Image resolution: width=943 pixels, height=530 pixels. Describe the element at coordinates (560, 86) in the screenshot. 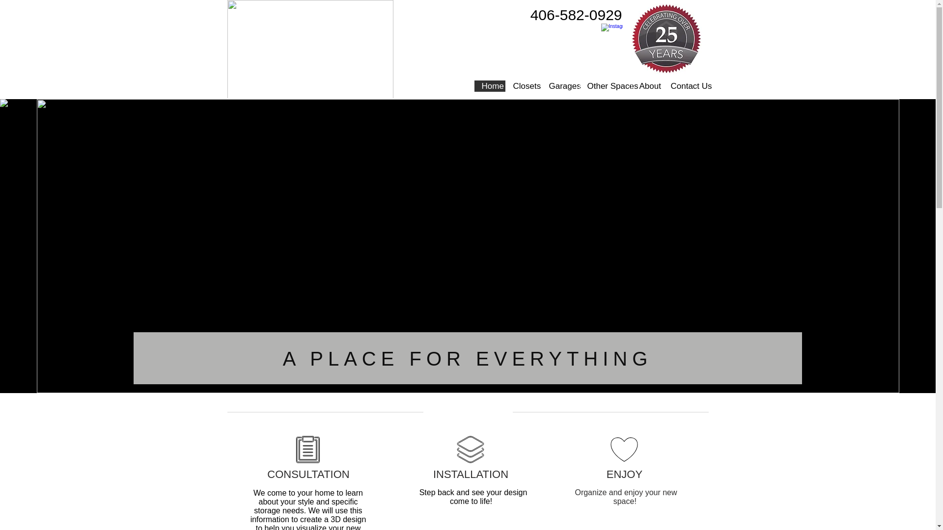

I see `Garages` at that location.